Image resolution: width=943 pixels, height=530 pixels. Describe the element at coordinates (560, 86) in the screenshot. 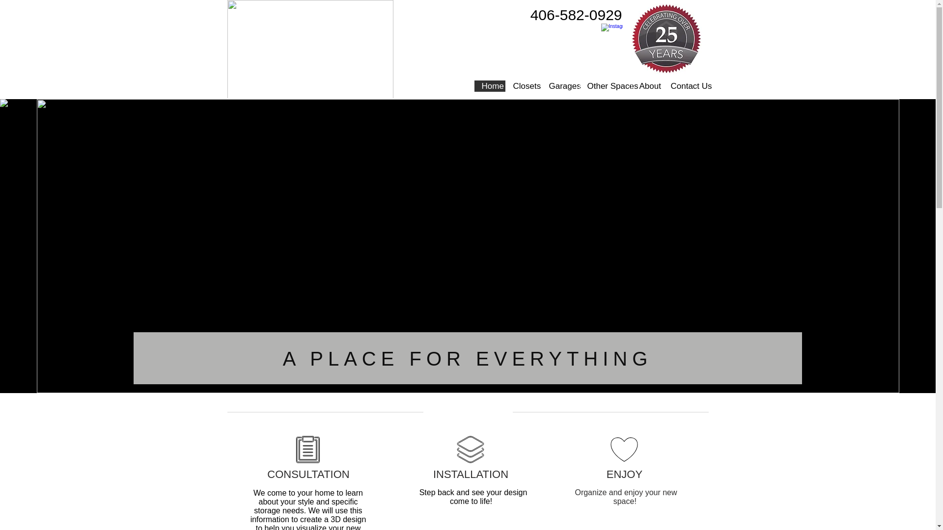

I see `Garages` at that location.